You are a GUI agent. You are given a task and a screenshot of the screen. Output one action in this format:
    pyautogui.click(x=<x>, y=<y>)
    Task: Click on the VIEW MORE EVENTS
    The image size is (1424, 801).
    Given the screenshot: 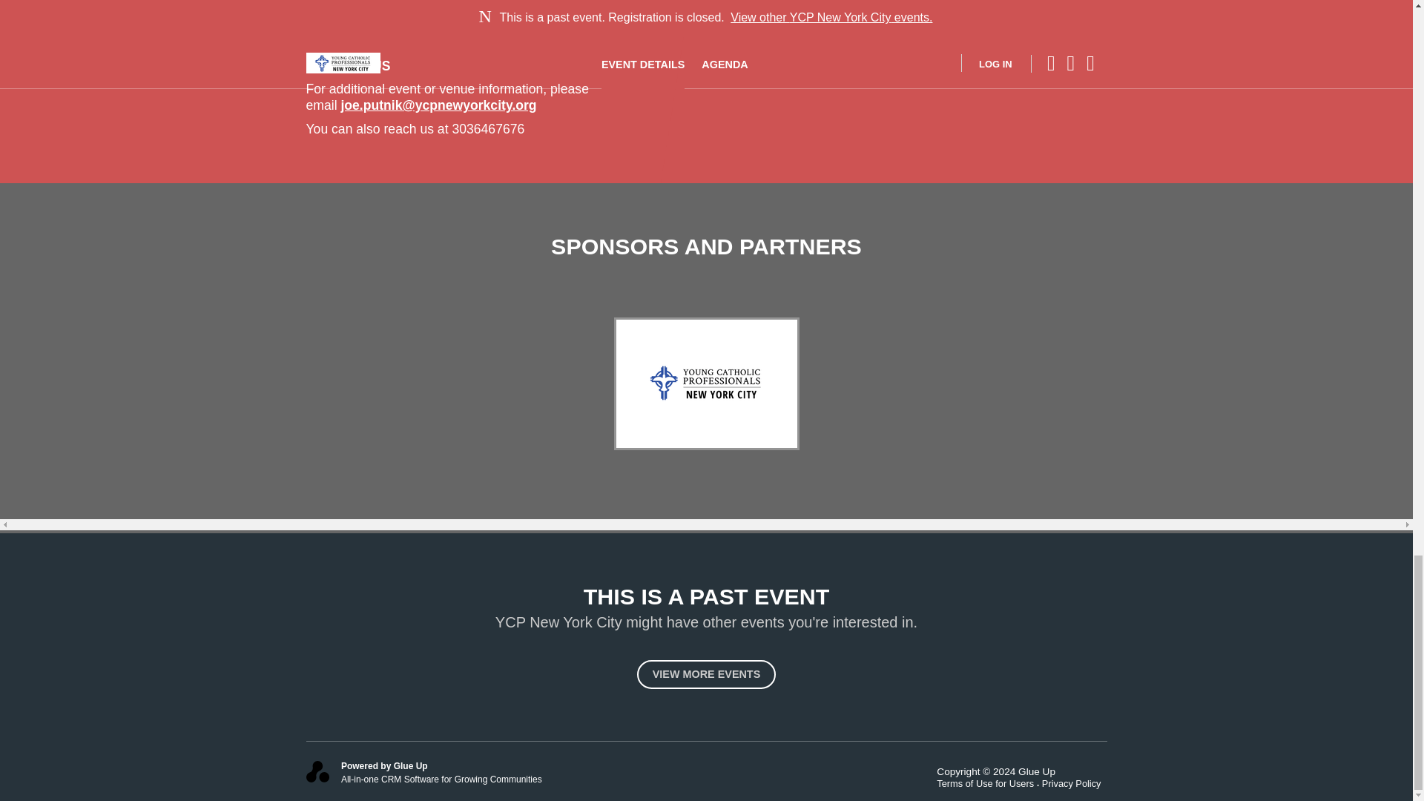 What is the action you would take?
    pyautogui.click(x=706, y=673)
    